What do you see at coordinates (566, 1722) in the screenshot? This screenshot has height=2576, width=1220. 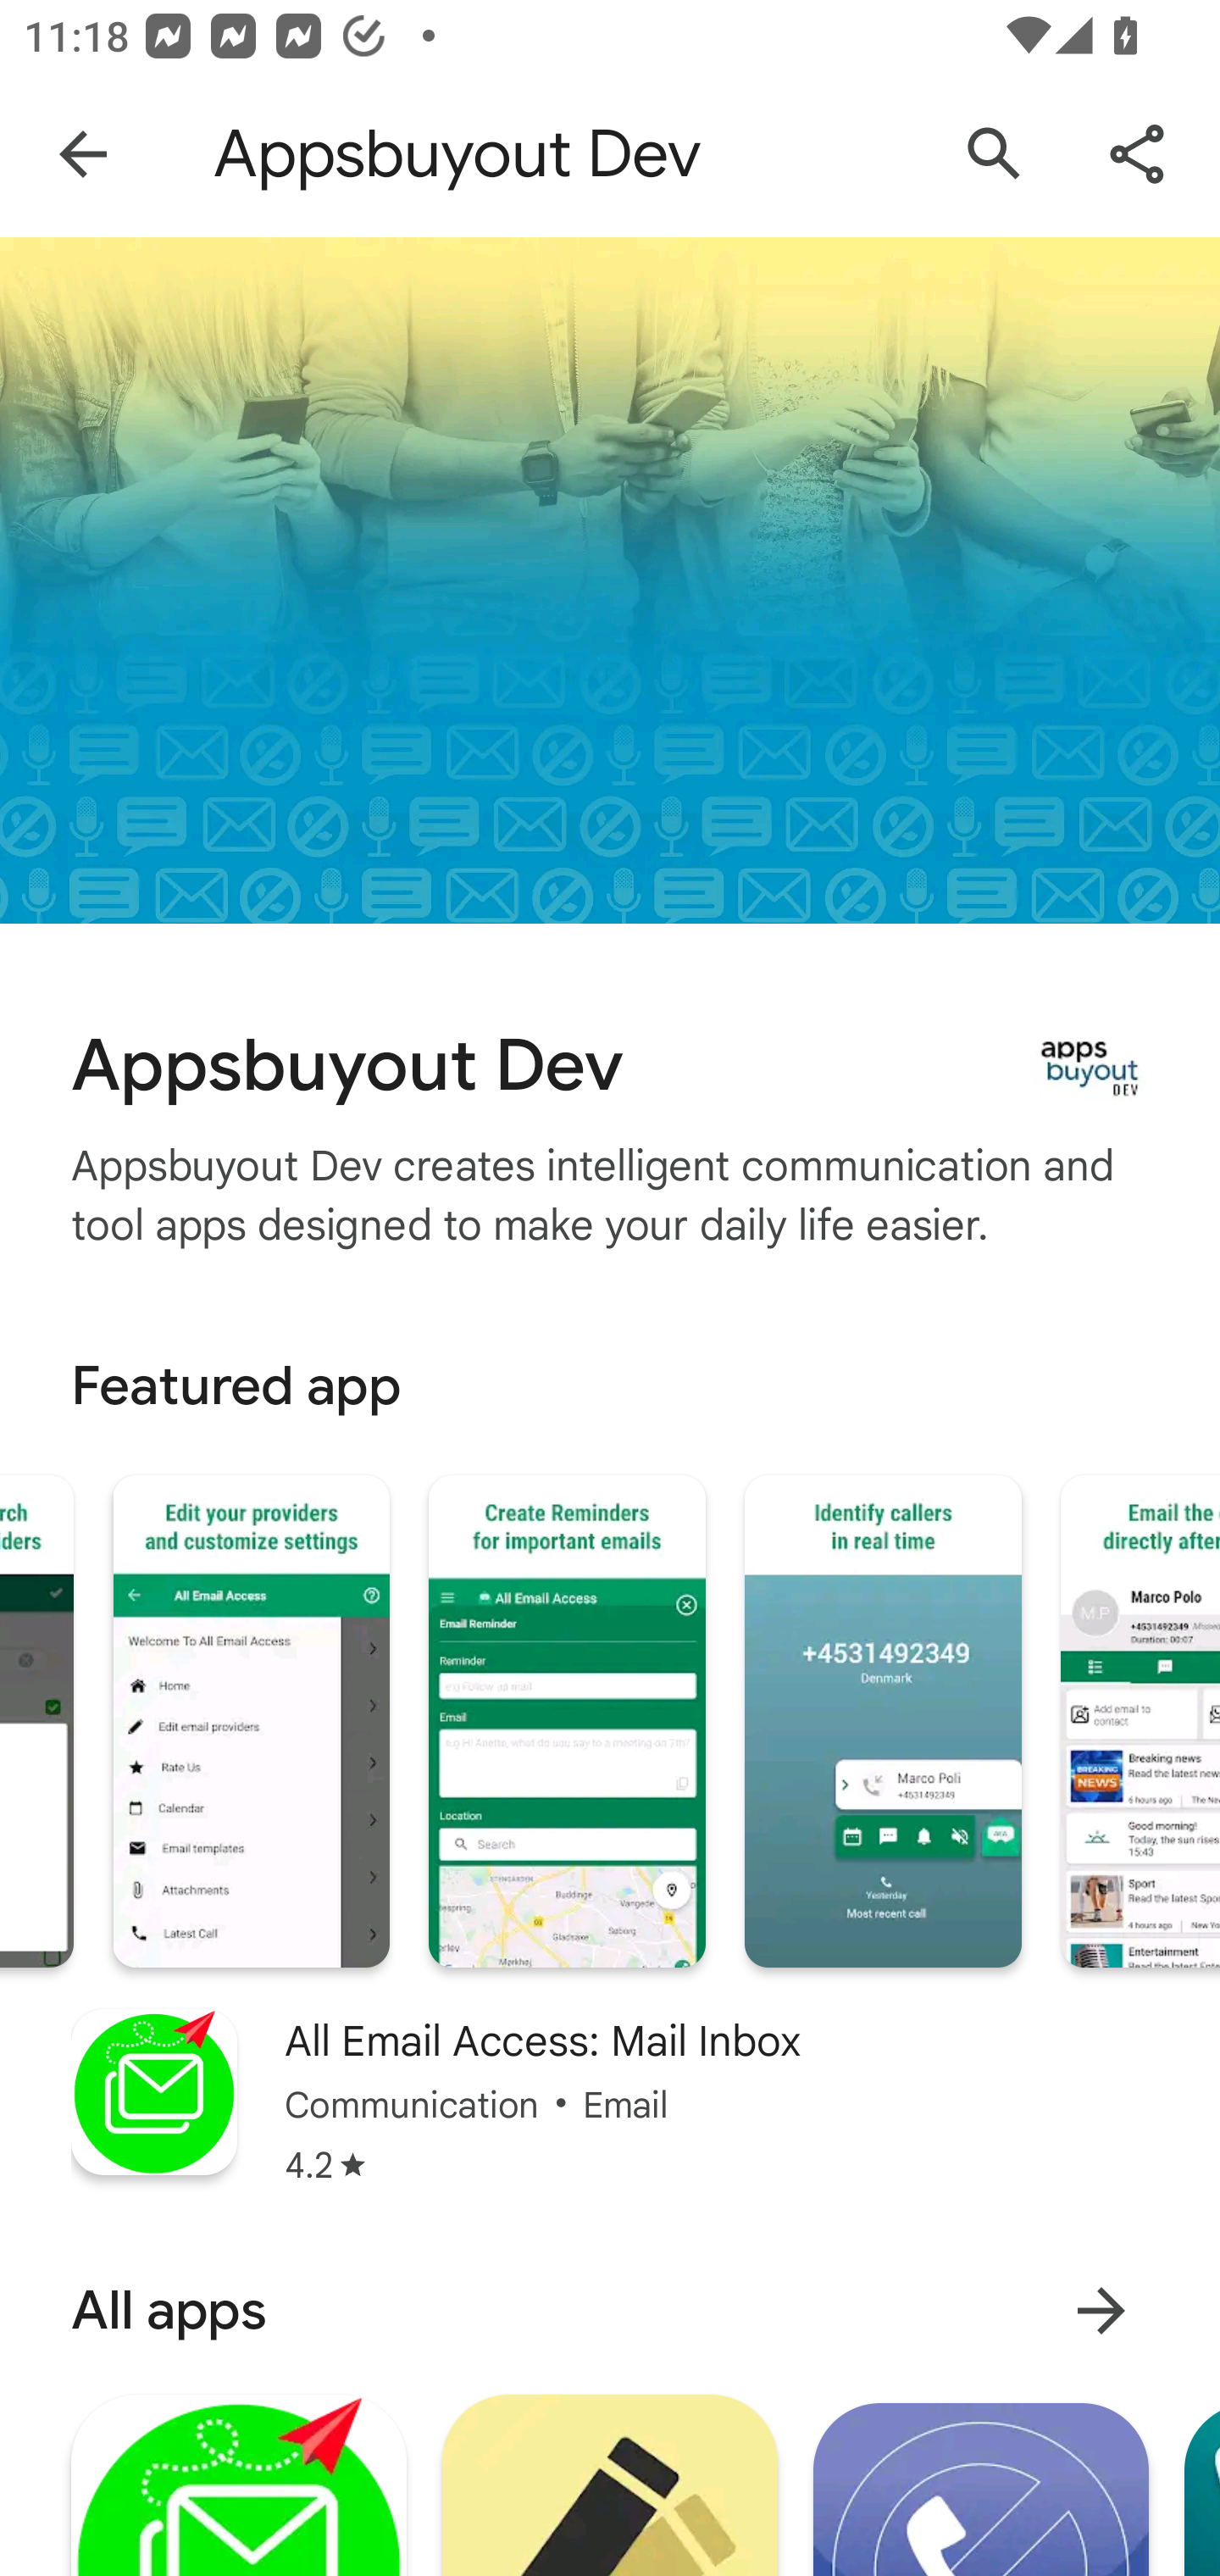 I see `Screenshot "5" of "7"` at bounding box center [566, 1722].